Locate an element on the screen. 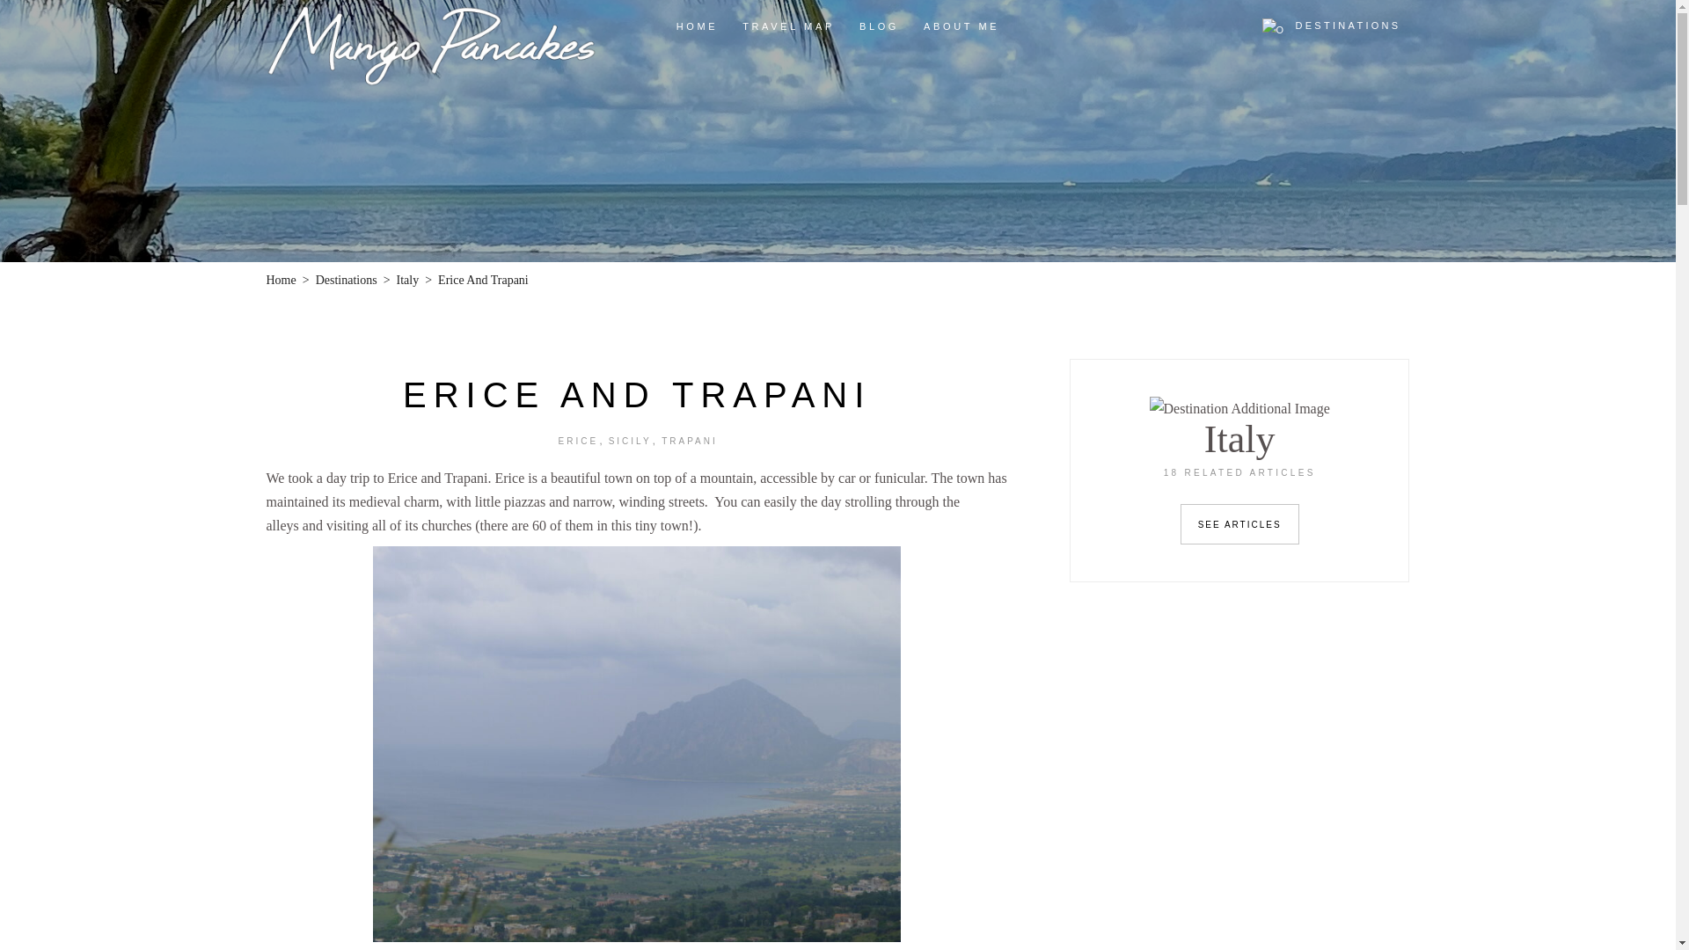 The height and width of the screenshot is (950, 1689). TRAVEL MAP is located at coordinates (788, 26).